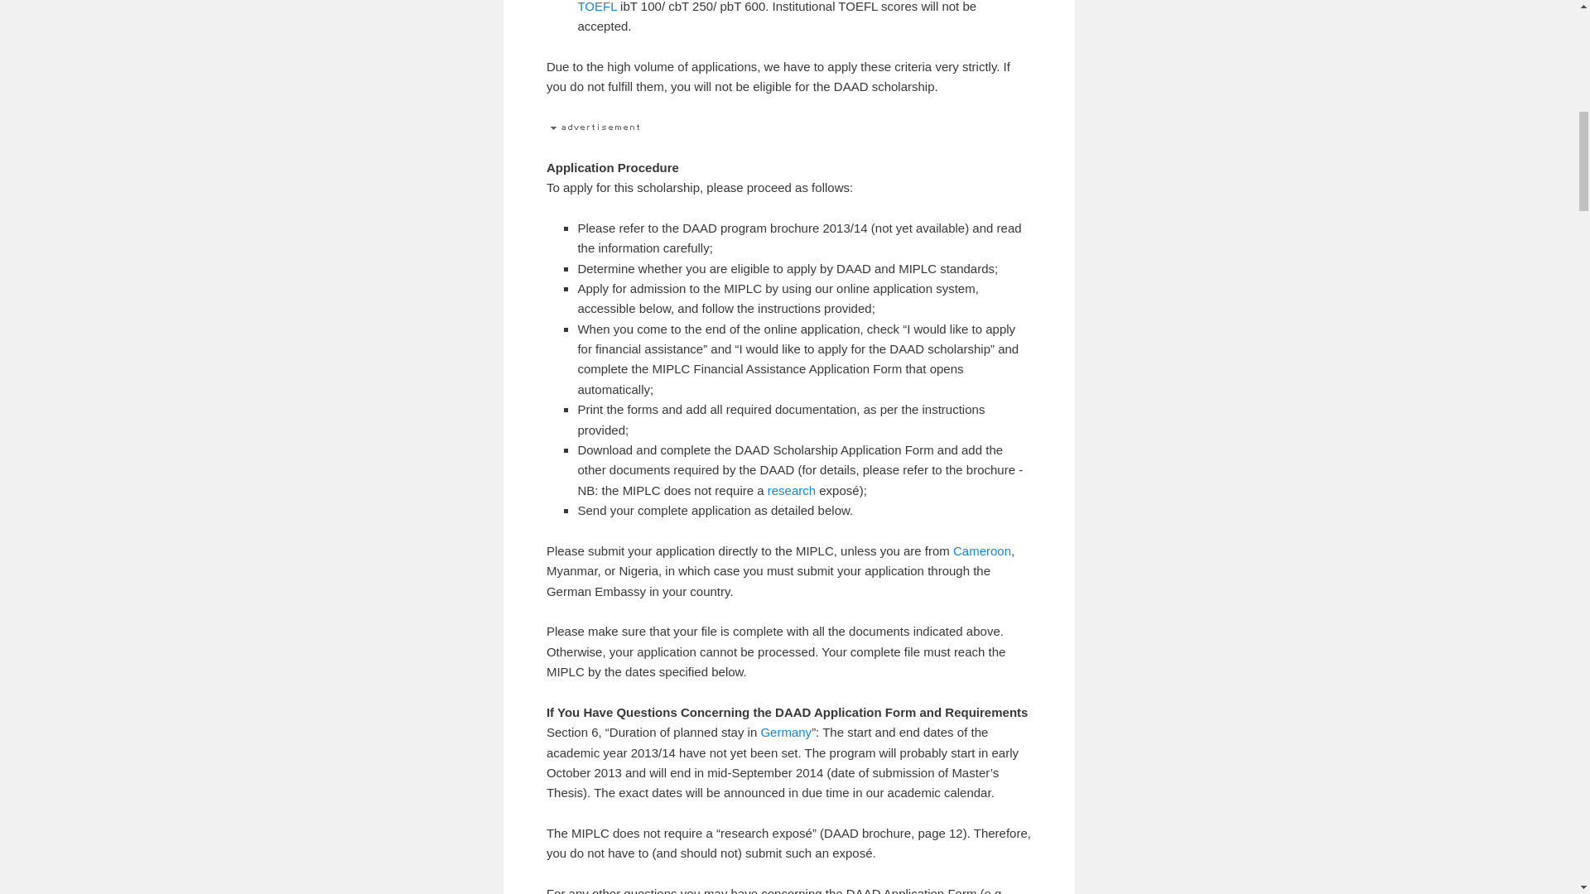 The width and height of the screenshot is (1590, 894). Describe the element at coordinates (596, 7) in the screenshot. I see `TOEFL` at that location.